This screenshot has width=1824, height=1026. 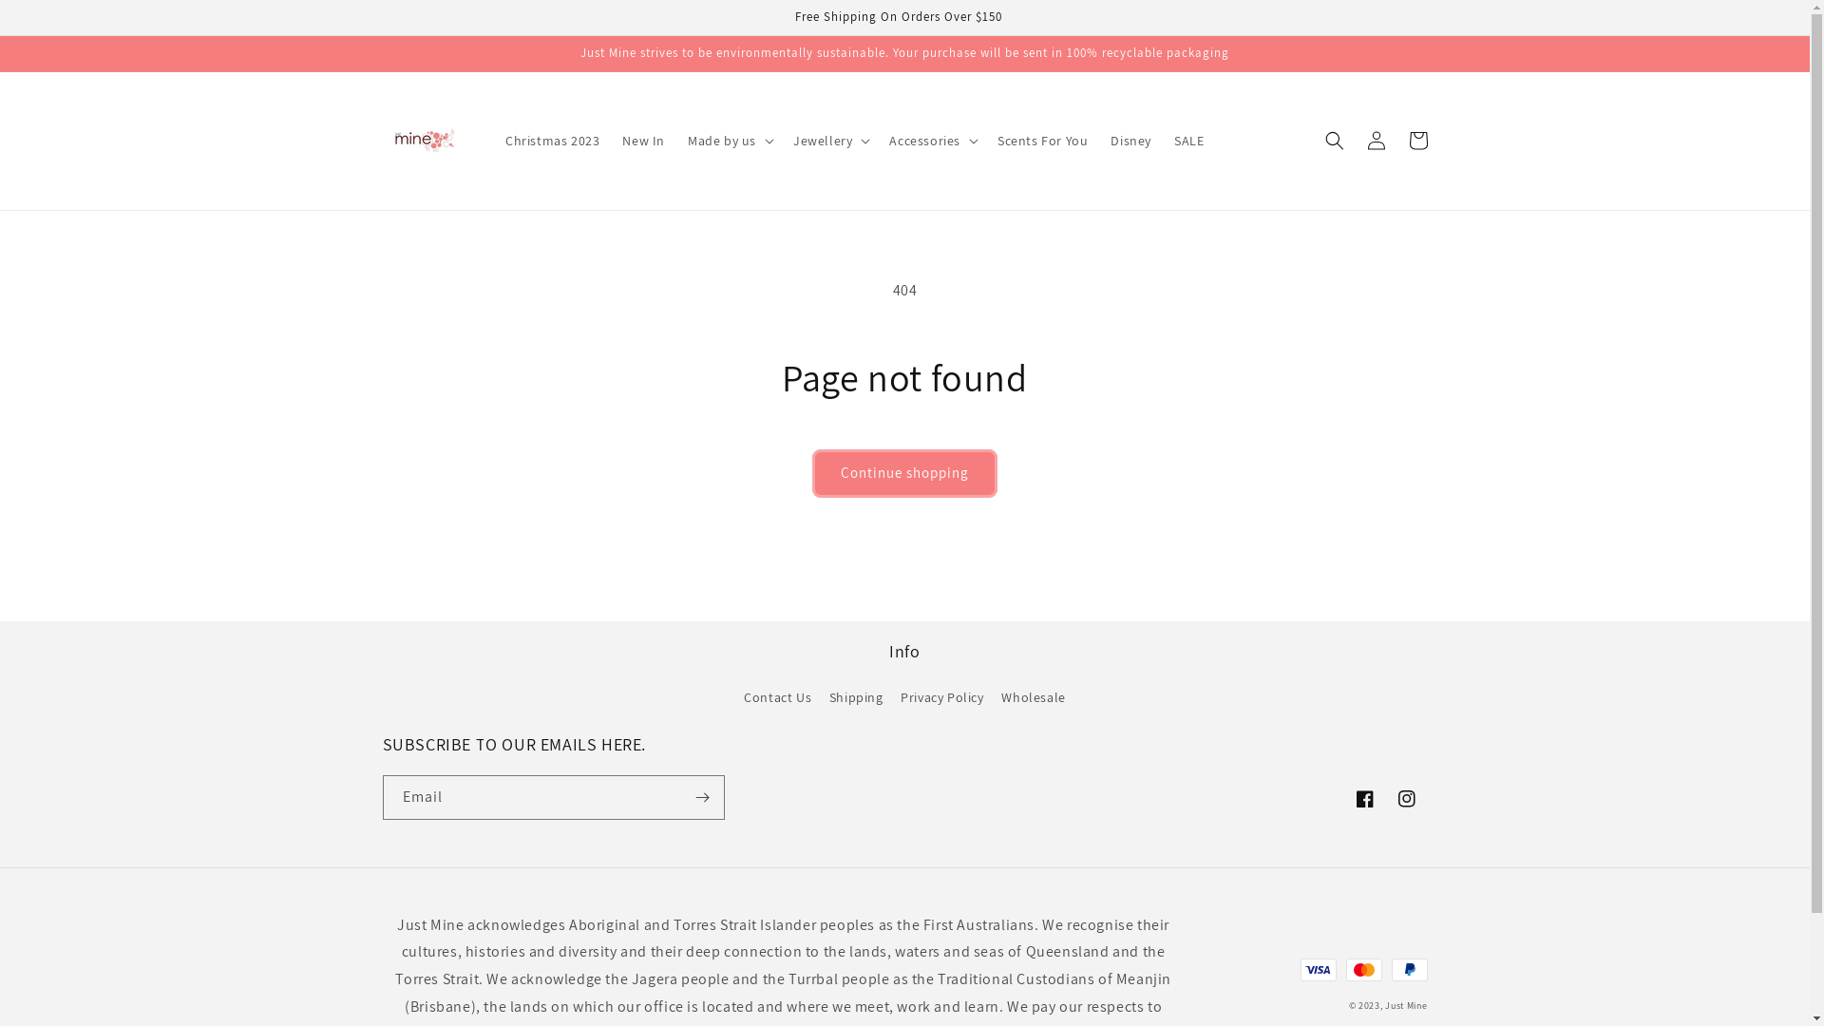 I want to click on Cart, so click(x=1417, y=141).